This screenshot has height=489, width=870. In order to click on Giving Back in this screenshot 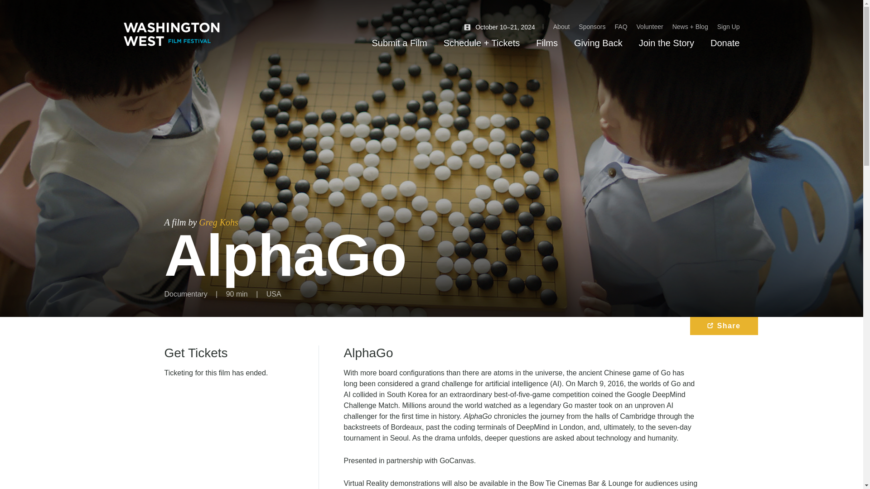, I will do `click(598, 43)`.